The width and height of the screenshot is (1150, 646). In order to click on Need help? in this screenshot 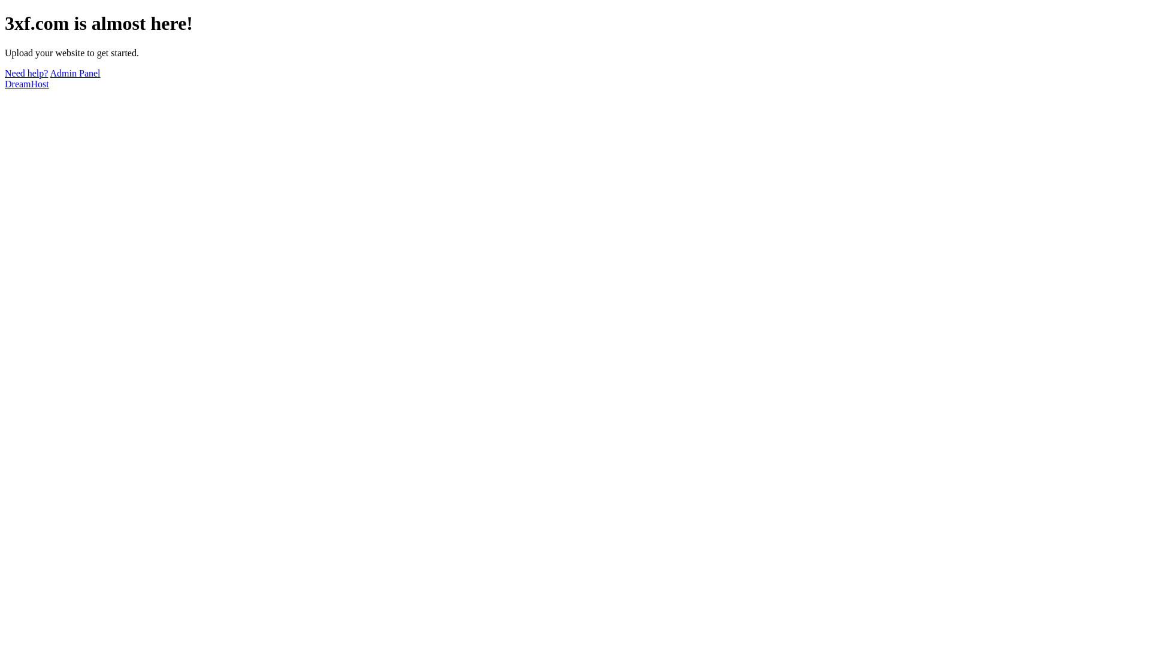, I will do `click(26, 73)`.